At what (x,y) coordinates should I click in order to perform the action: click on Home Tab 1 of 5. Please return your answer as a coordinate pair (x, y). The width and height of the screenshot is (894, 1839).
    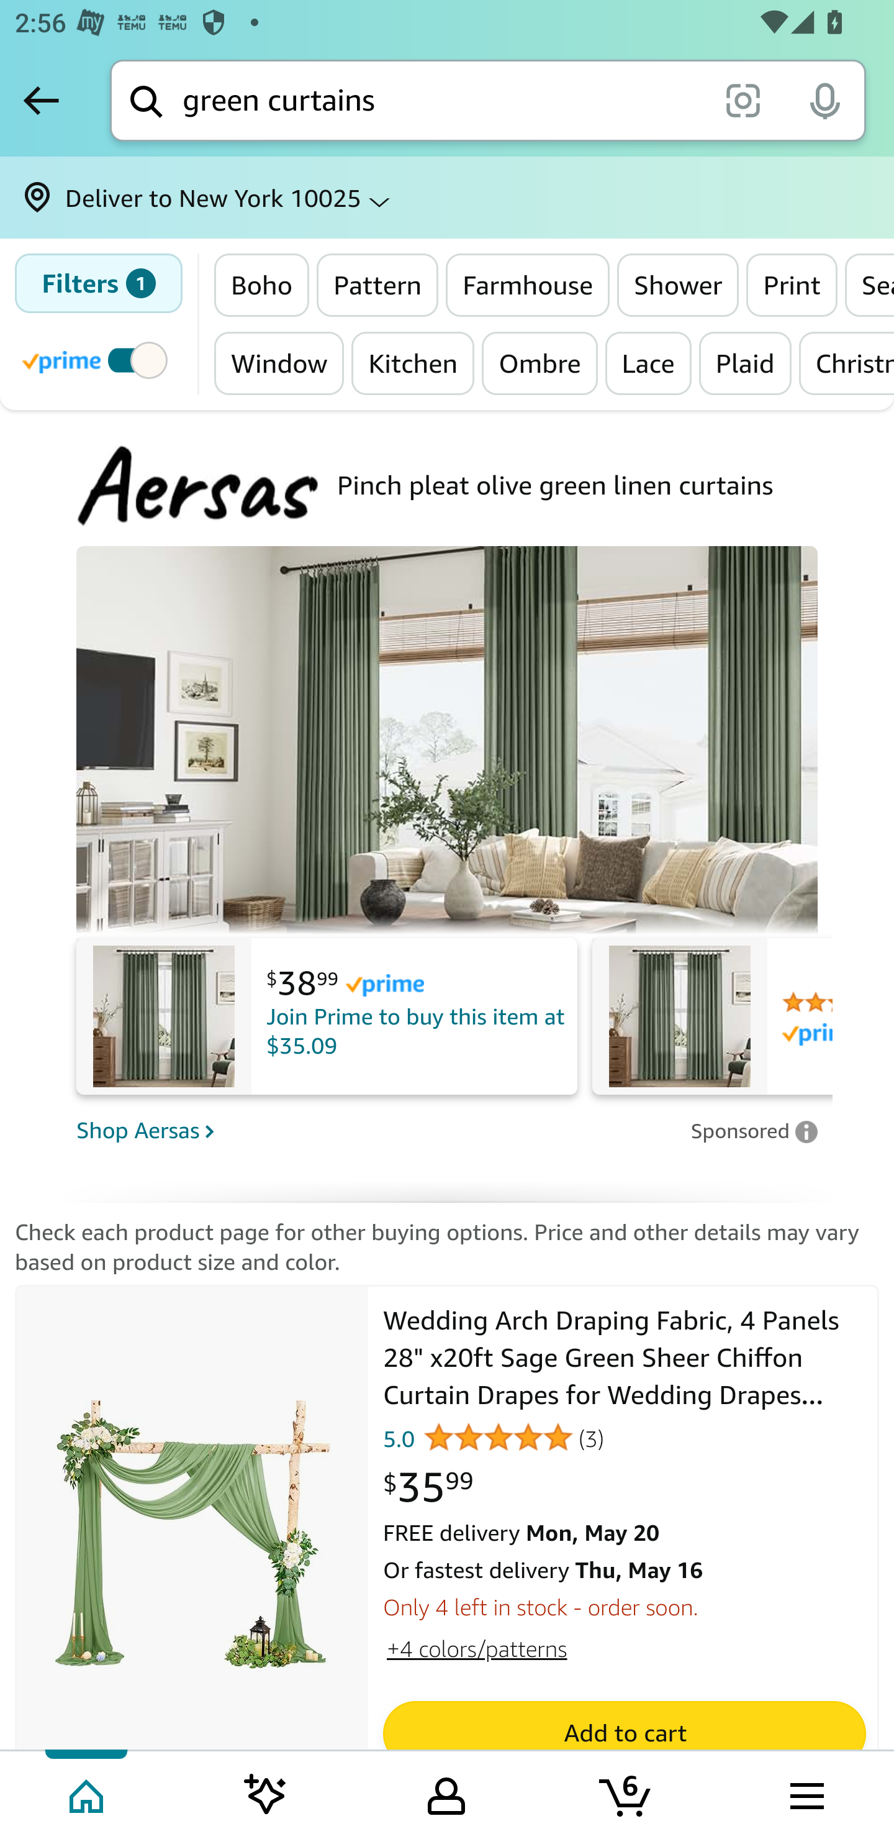
    Looking at the image, I should click on (88, 1794).